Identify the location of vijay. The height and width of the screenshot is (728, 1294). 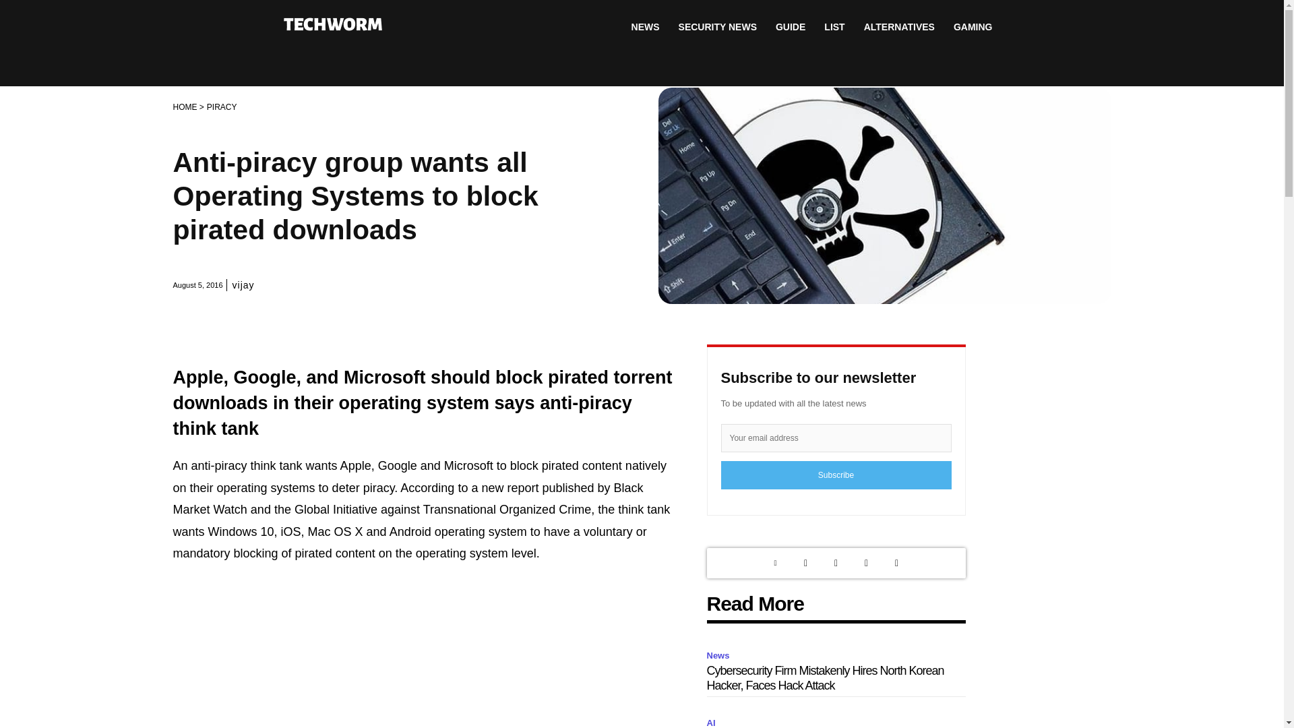
(244, 284).